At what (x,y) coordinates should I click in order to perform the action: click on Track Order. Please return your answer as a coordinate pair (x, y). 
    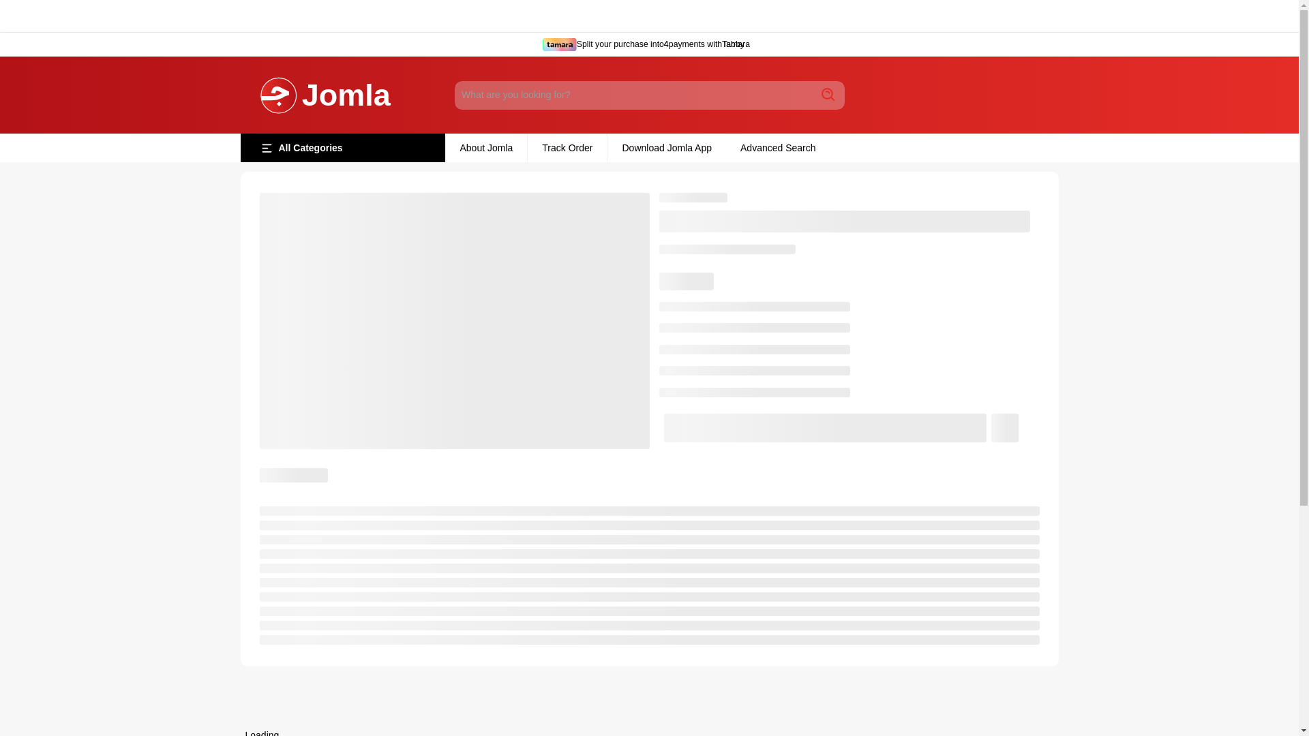
    Looking at the image, I should click on (567, 147).